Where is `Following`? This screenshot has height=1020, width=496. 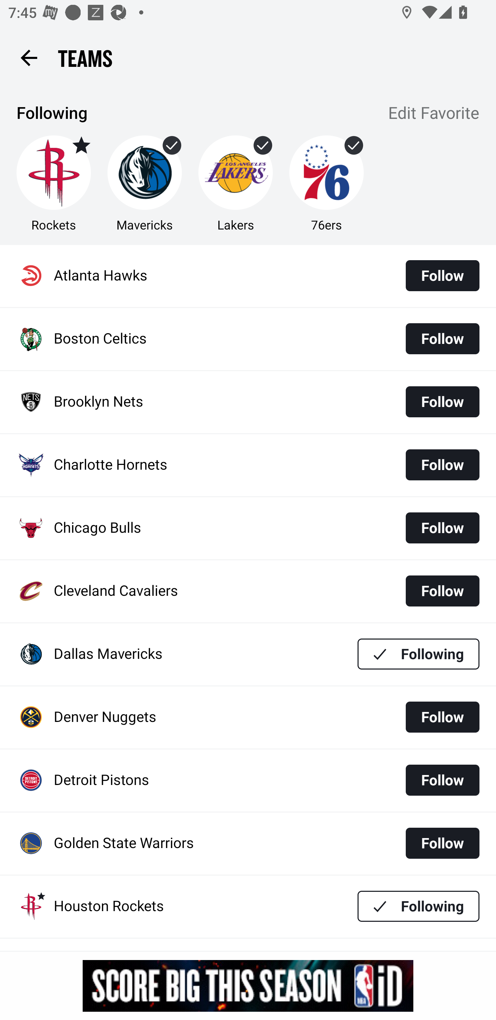
Following is located at coordinates (418, 906).